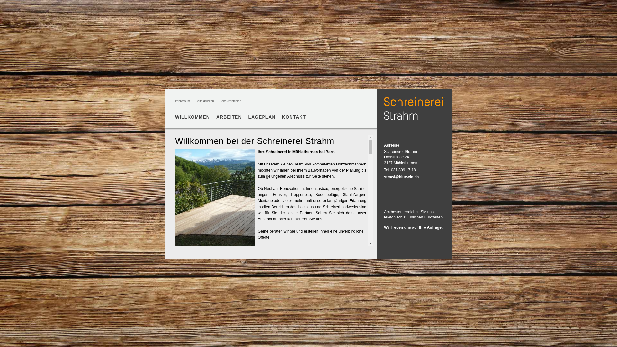 The height and width of the screenshot is (347, 617). Describe the element at coordinates (229, 117) in the screenshot. I see `ARBEITEN` at that location.